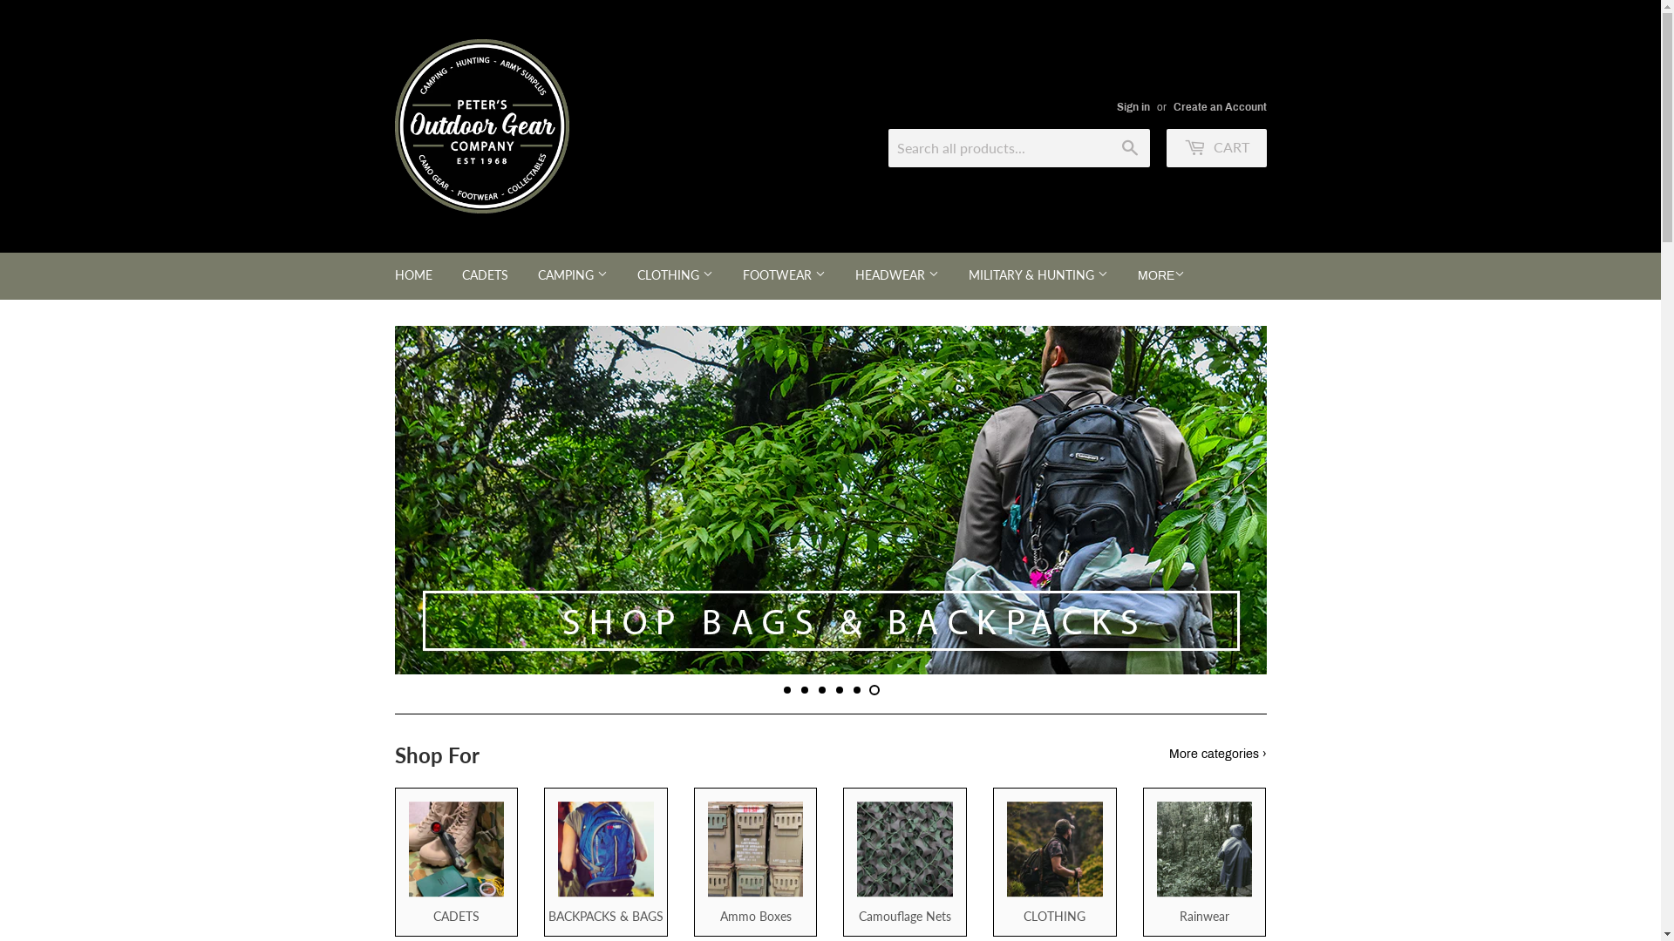  I want to click on FOOTWEAR, so click(783, 275).